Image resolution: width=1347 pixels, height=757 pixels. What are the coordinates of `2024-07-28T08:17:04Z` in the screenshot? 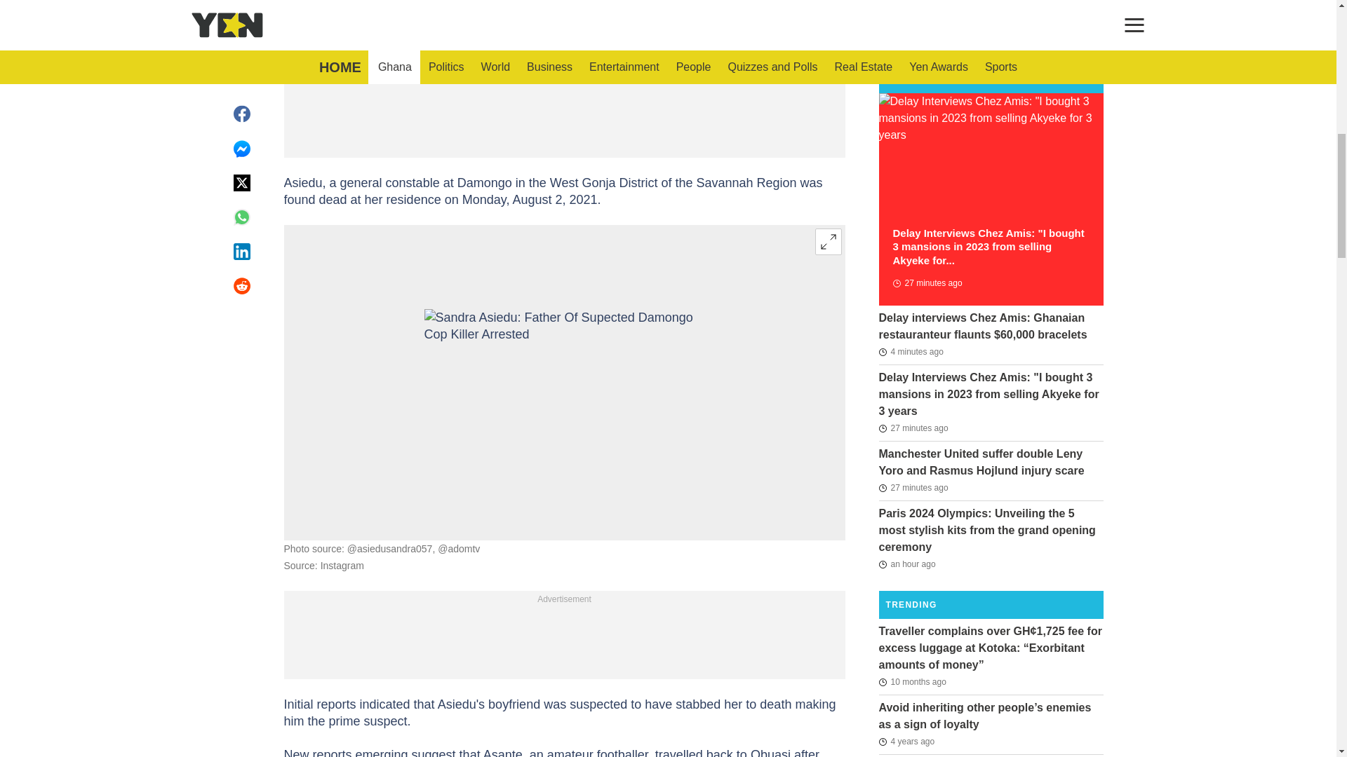 It's located at (906, 564).